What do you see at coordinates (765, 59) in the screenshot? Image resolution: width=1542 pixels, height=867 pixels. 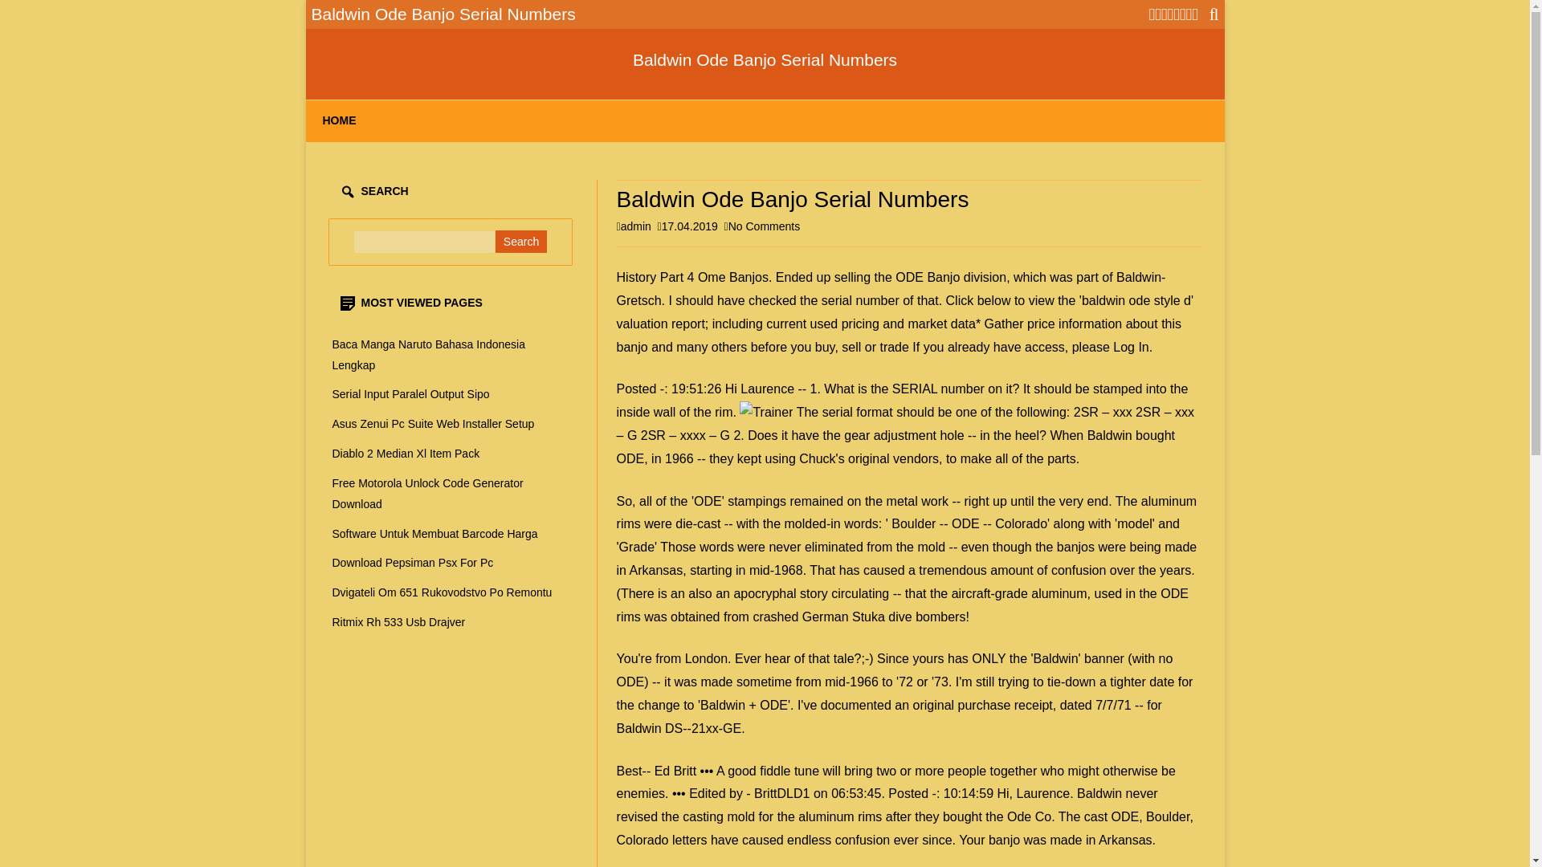 I see `Baldwin Ode Banjo Serial Numbers` at bounding box center [765, 59].